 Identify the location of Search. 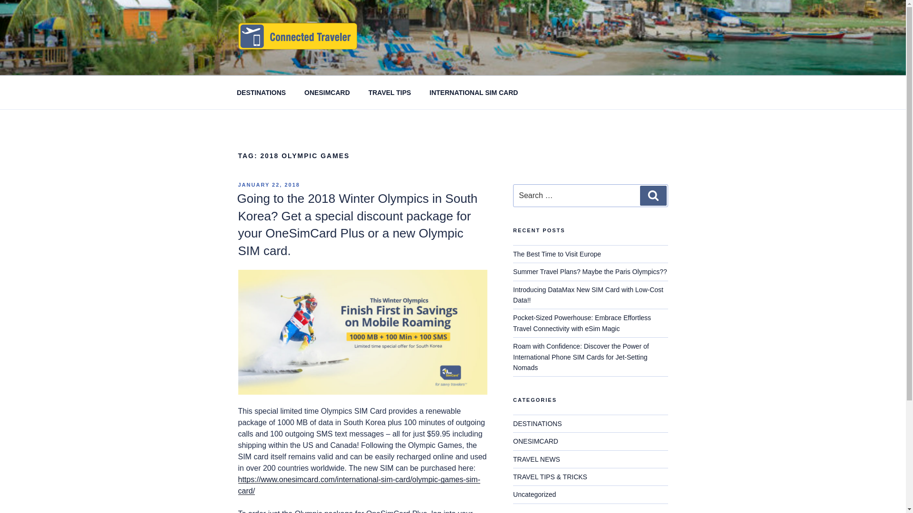
(653, 196).